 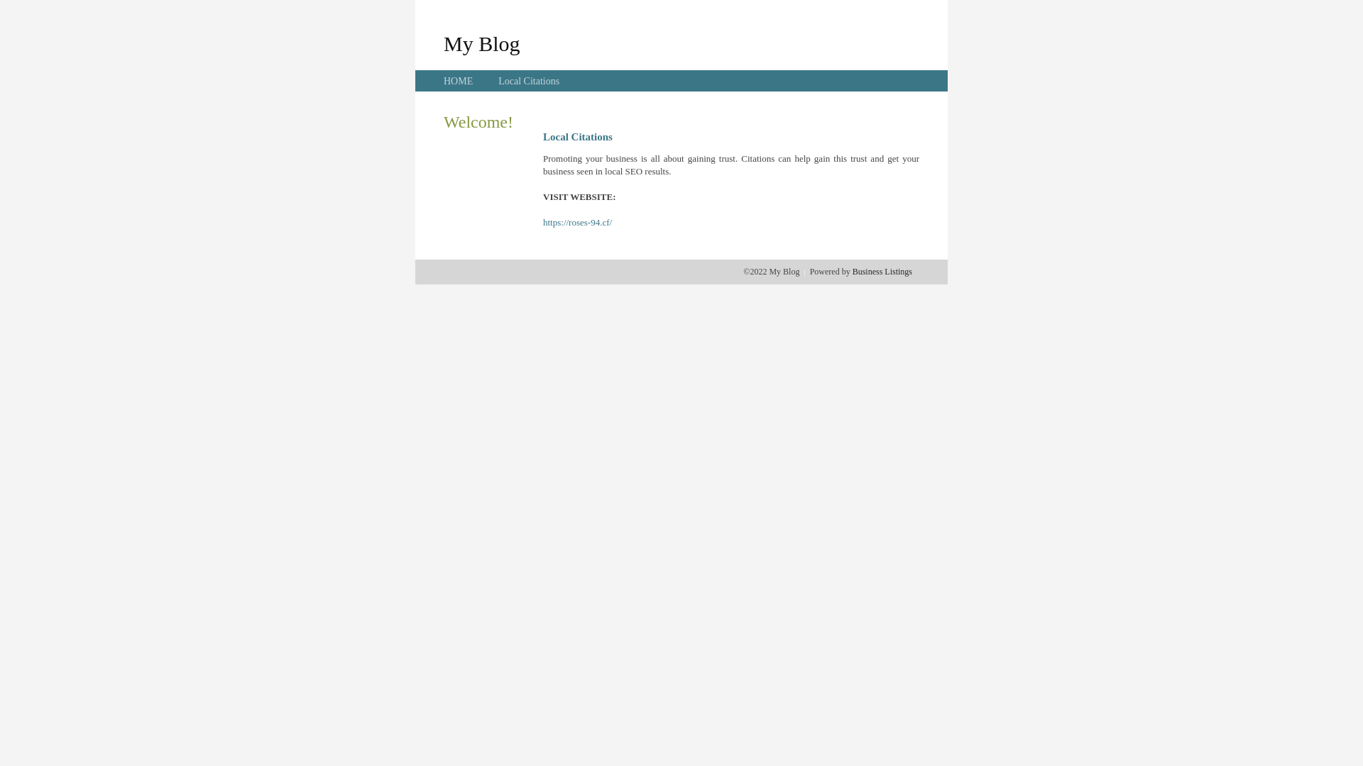 I want to click on Business Listings, so click(x=882, y=272).